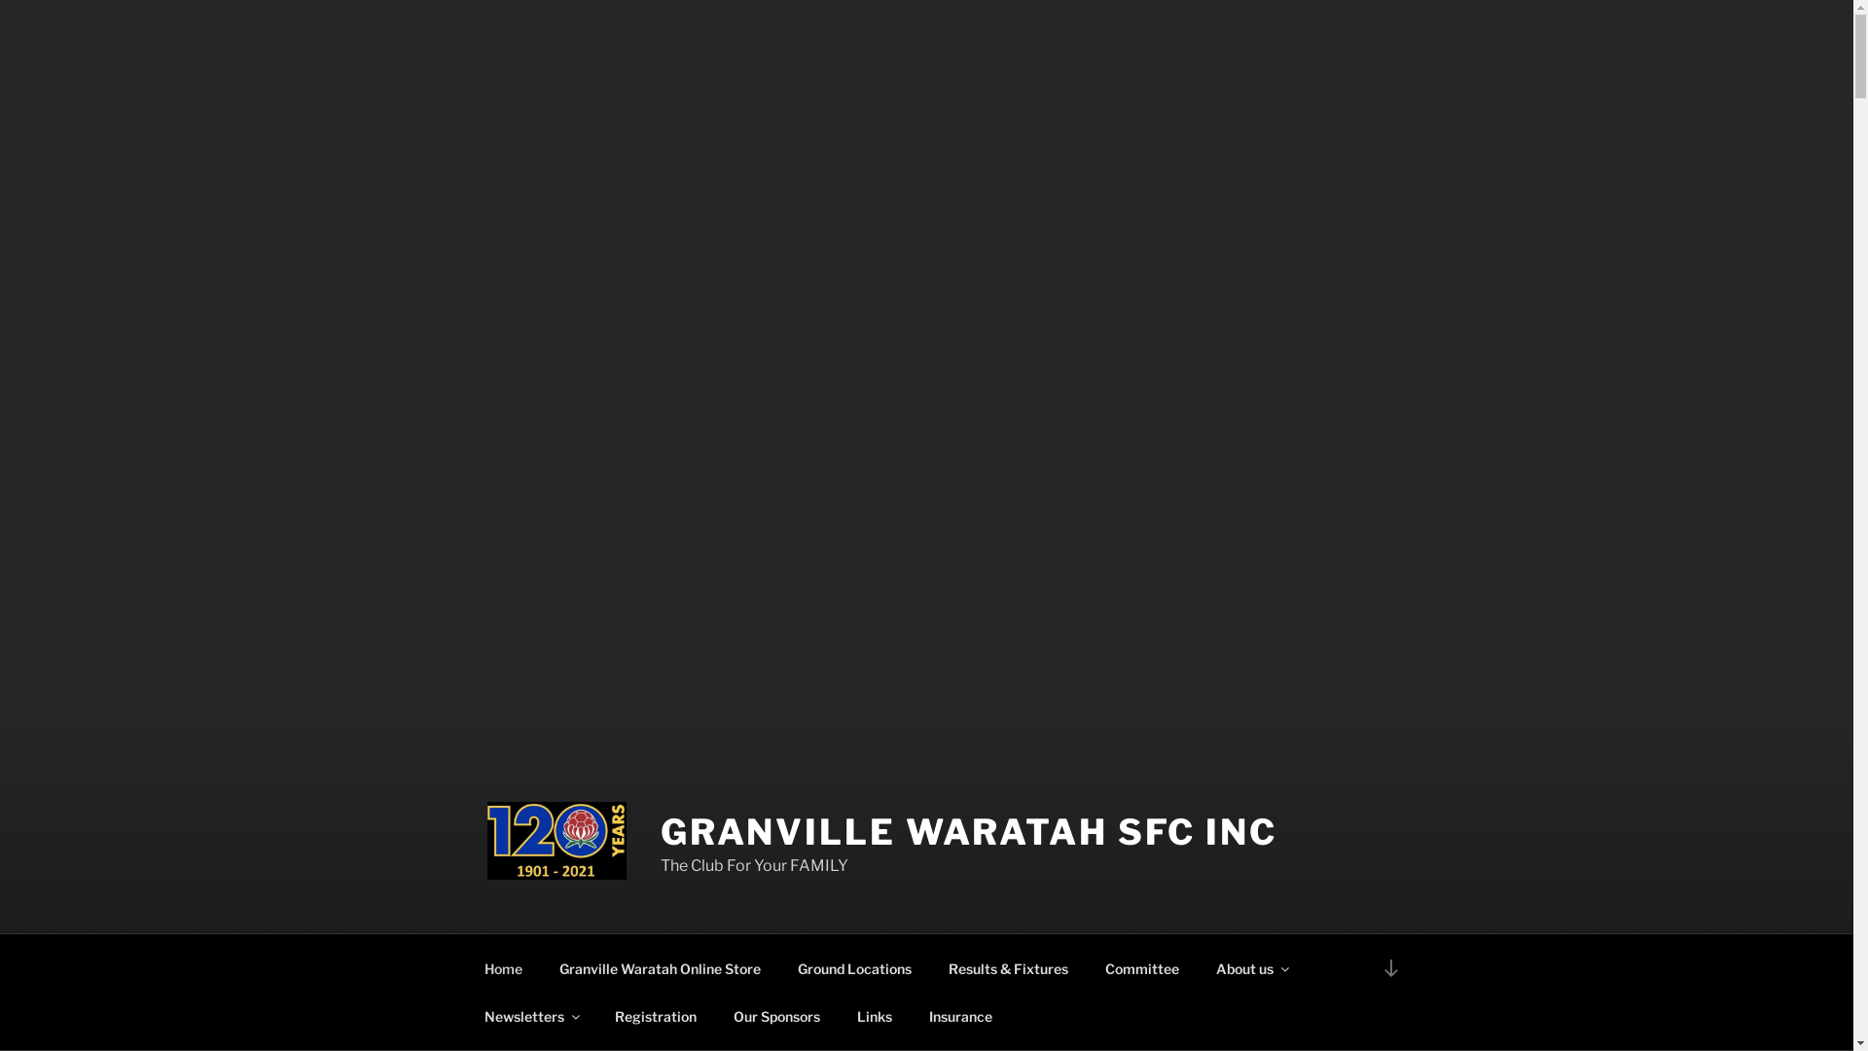 The height and width of the screenshot is (1051, 1868). What do you see at coordinates (876, 1016) in the screenshot?
I see `Links` at bounding box center [876, 1016].